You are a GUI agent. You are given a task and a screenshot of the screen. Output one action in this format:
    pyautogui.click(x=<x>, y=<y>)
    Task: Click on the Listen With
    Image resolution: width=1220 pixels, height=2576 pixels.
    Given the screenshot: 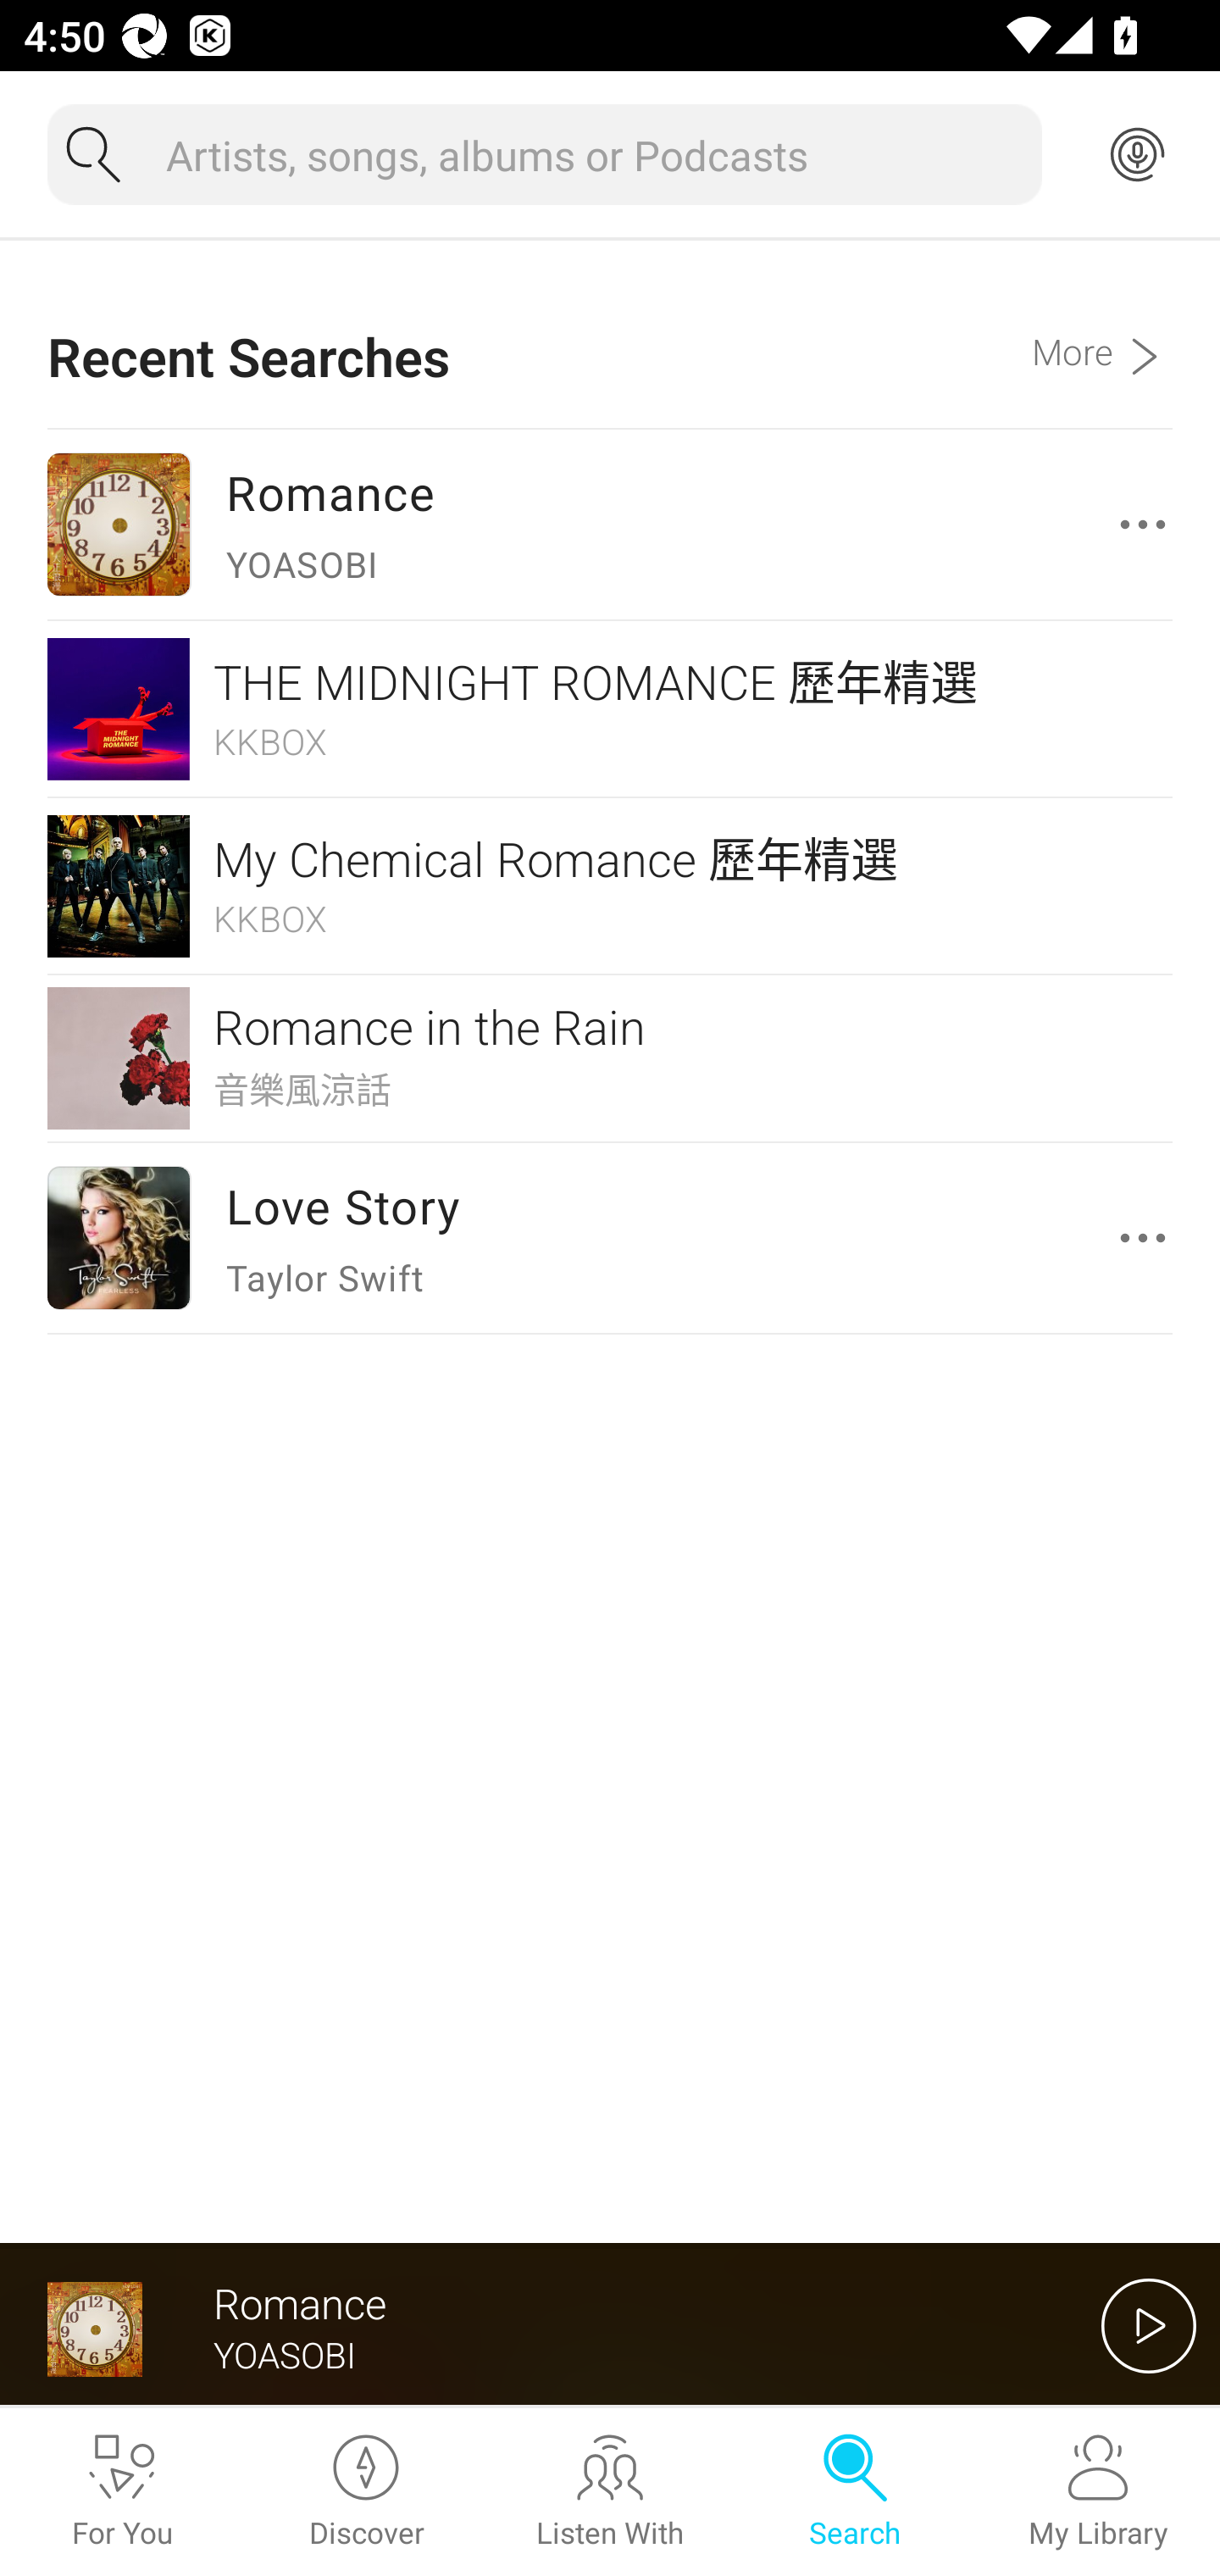 What is the action you would take?
    pyautogui.click(x=610, y=2492)
    